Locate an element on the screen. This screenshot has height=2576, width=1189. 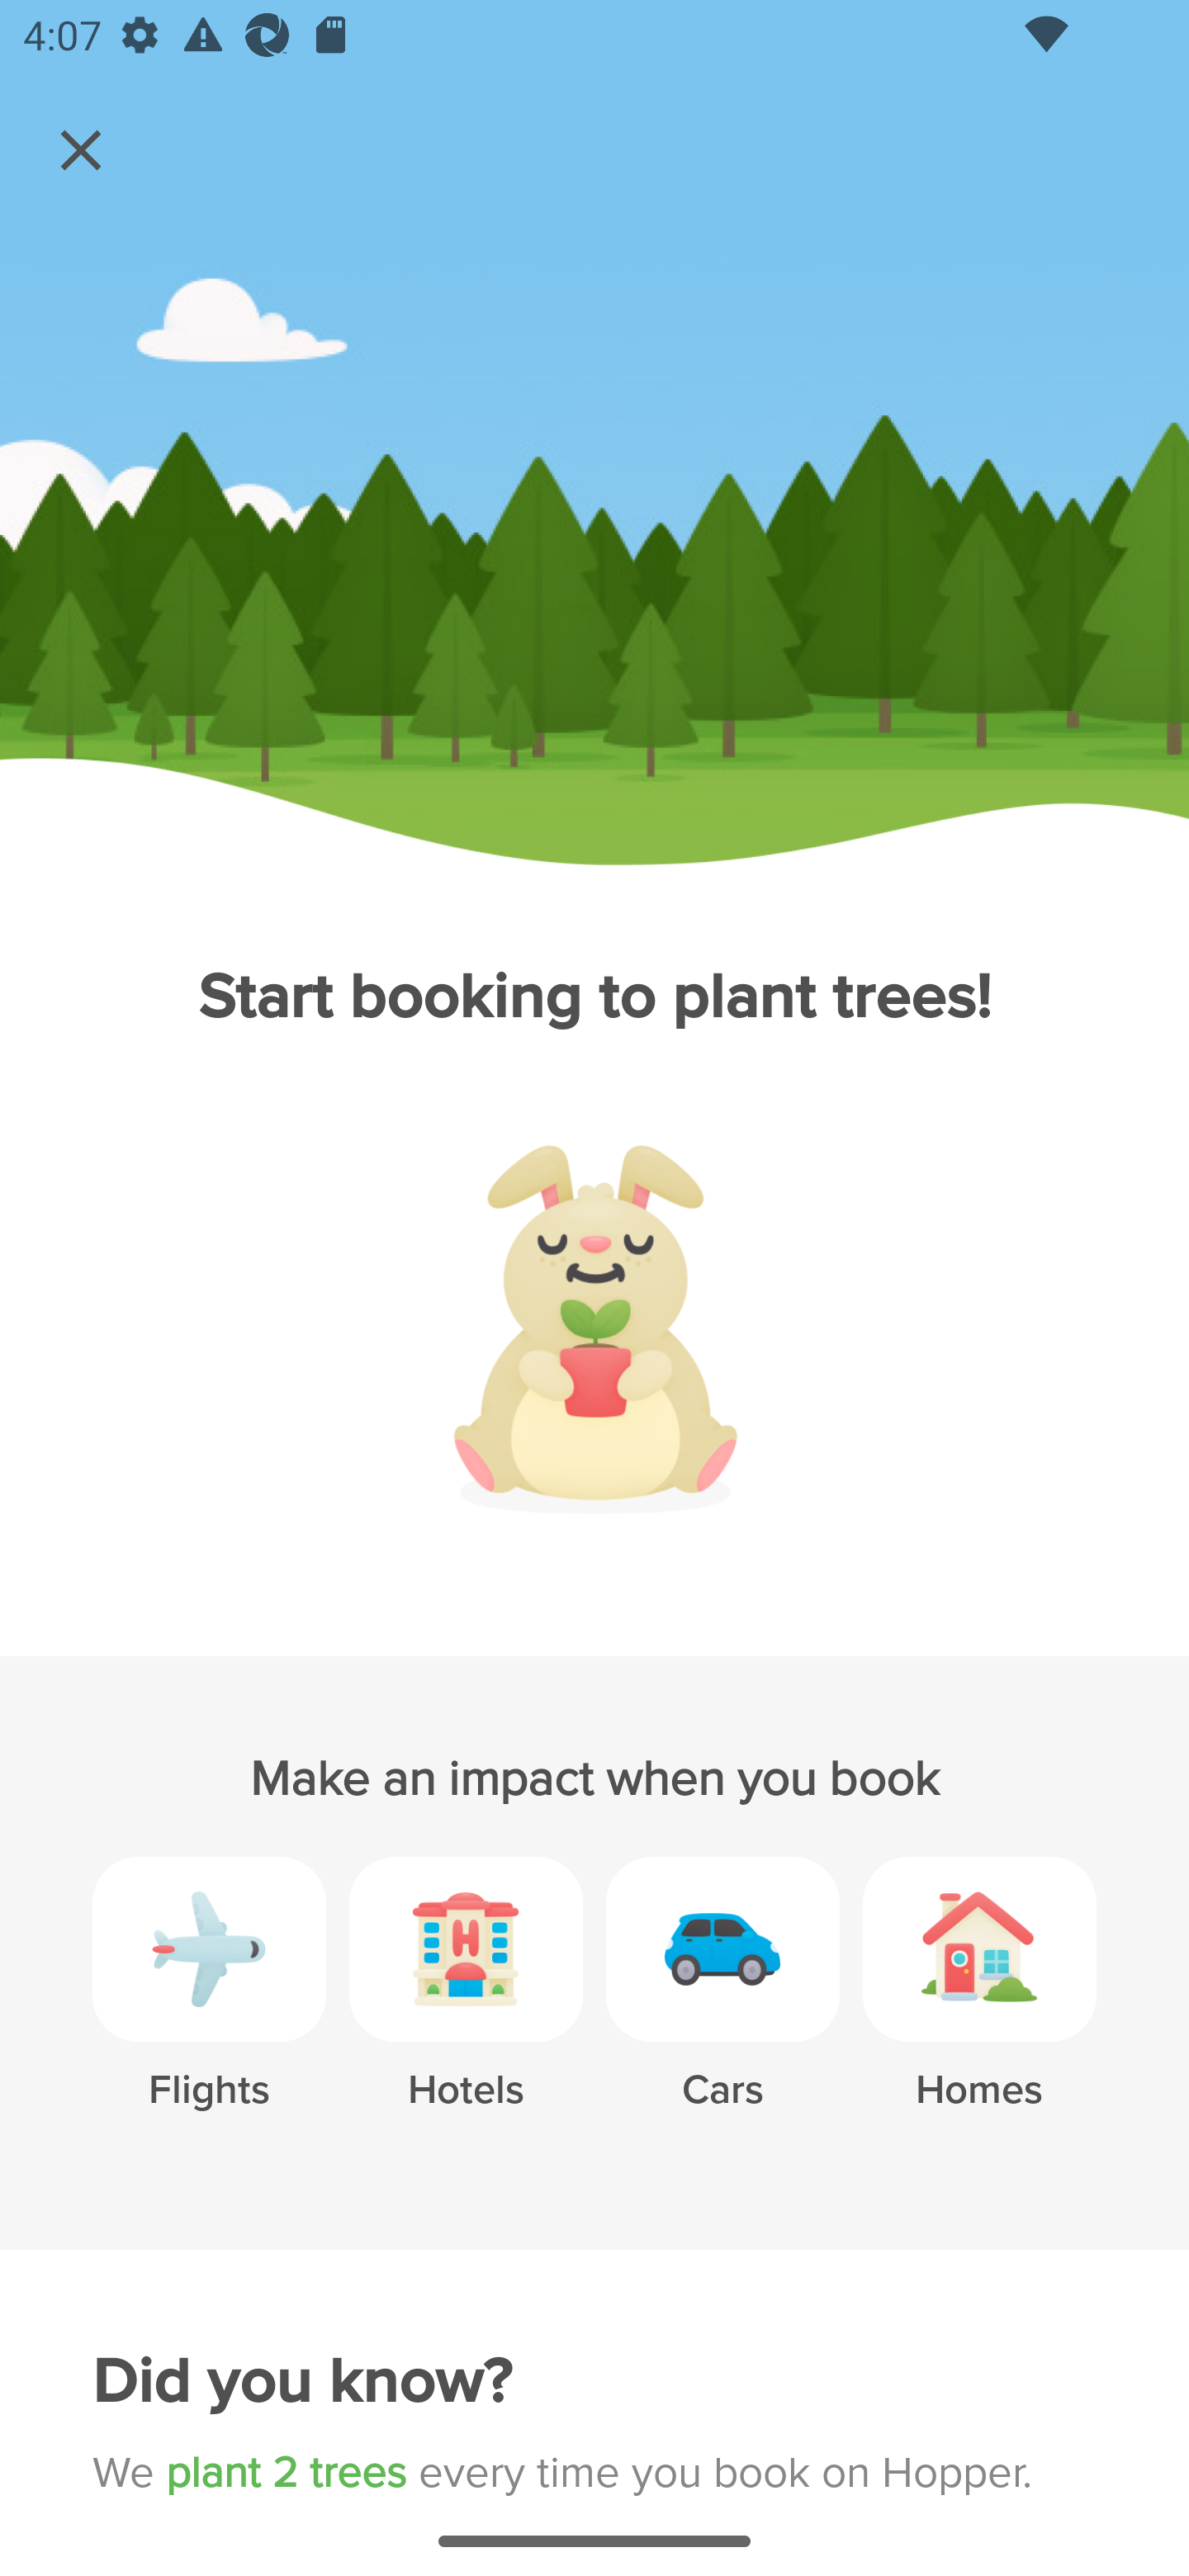
Navigate up is located at coordinates (81, 150).